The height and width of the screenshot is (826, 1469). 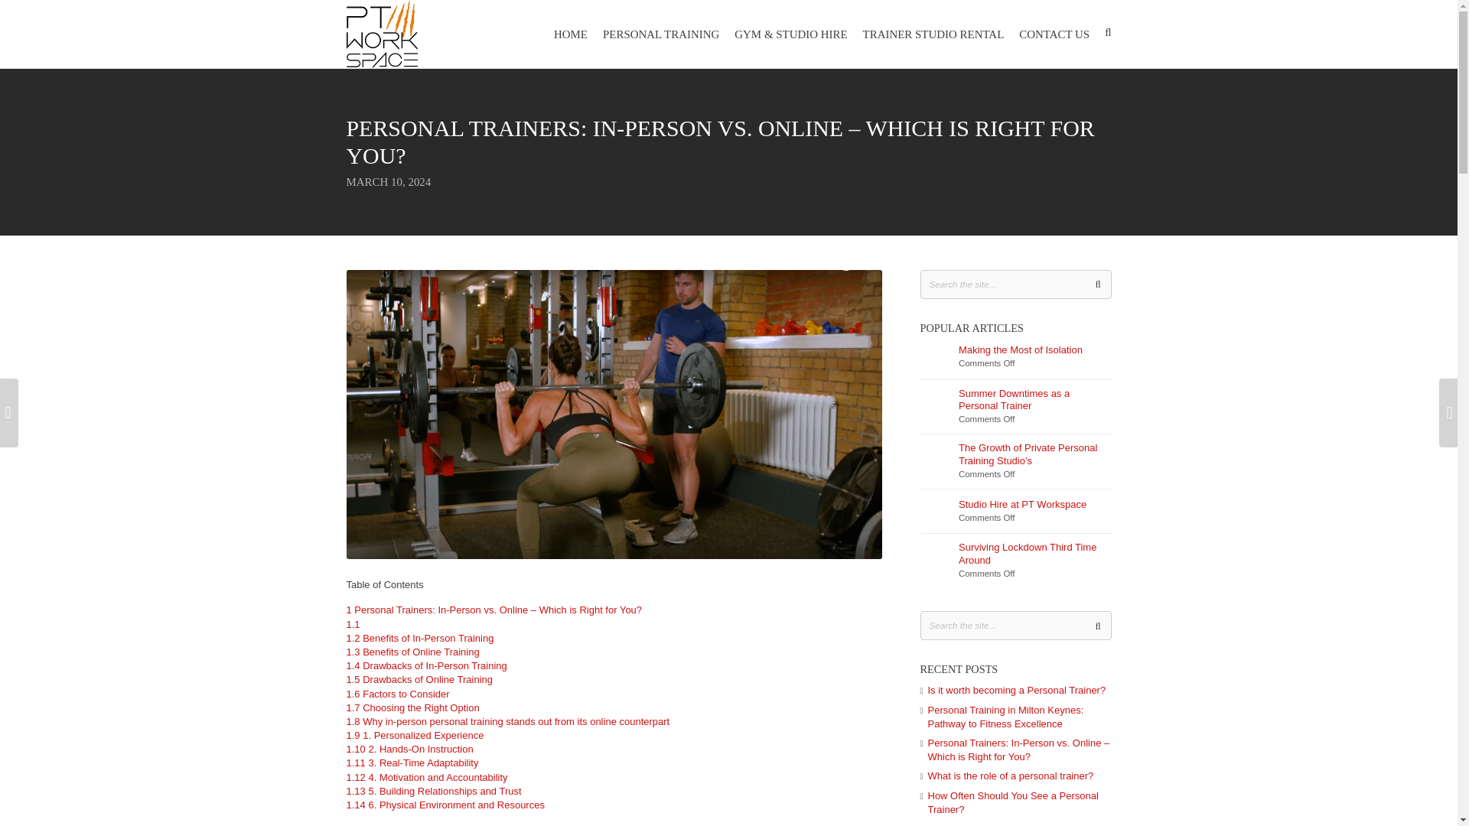 I want to click on 1.10 2. Hands-On Instruction, so click(x=409, y=750).